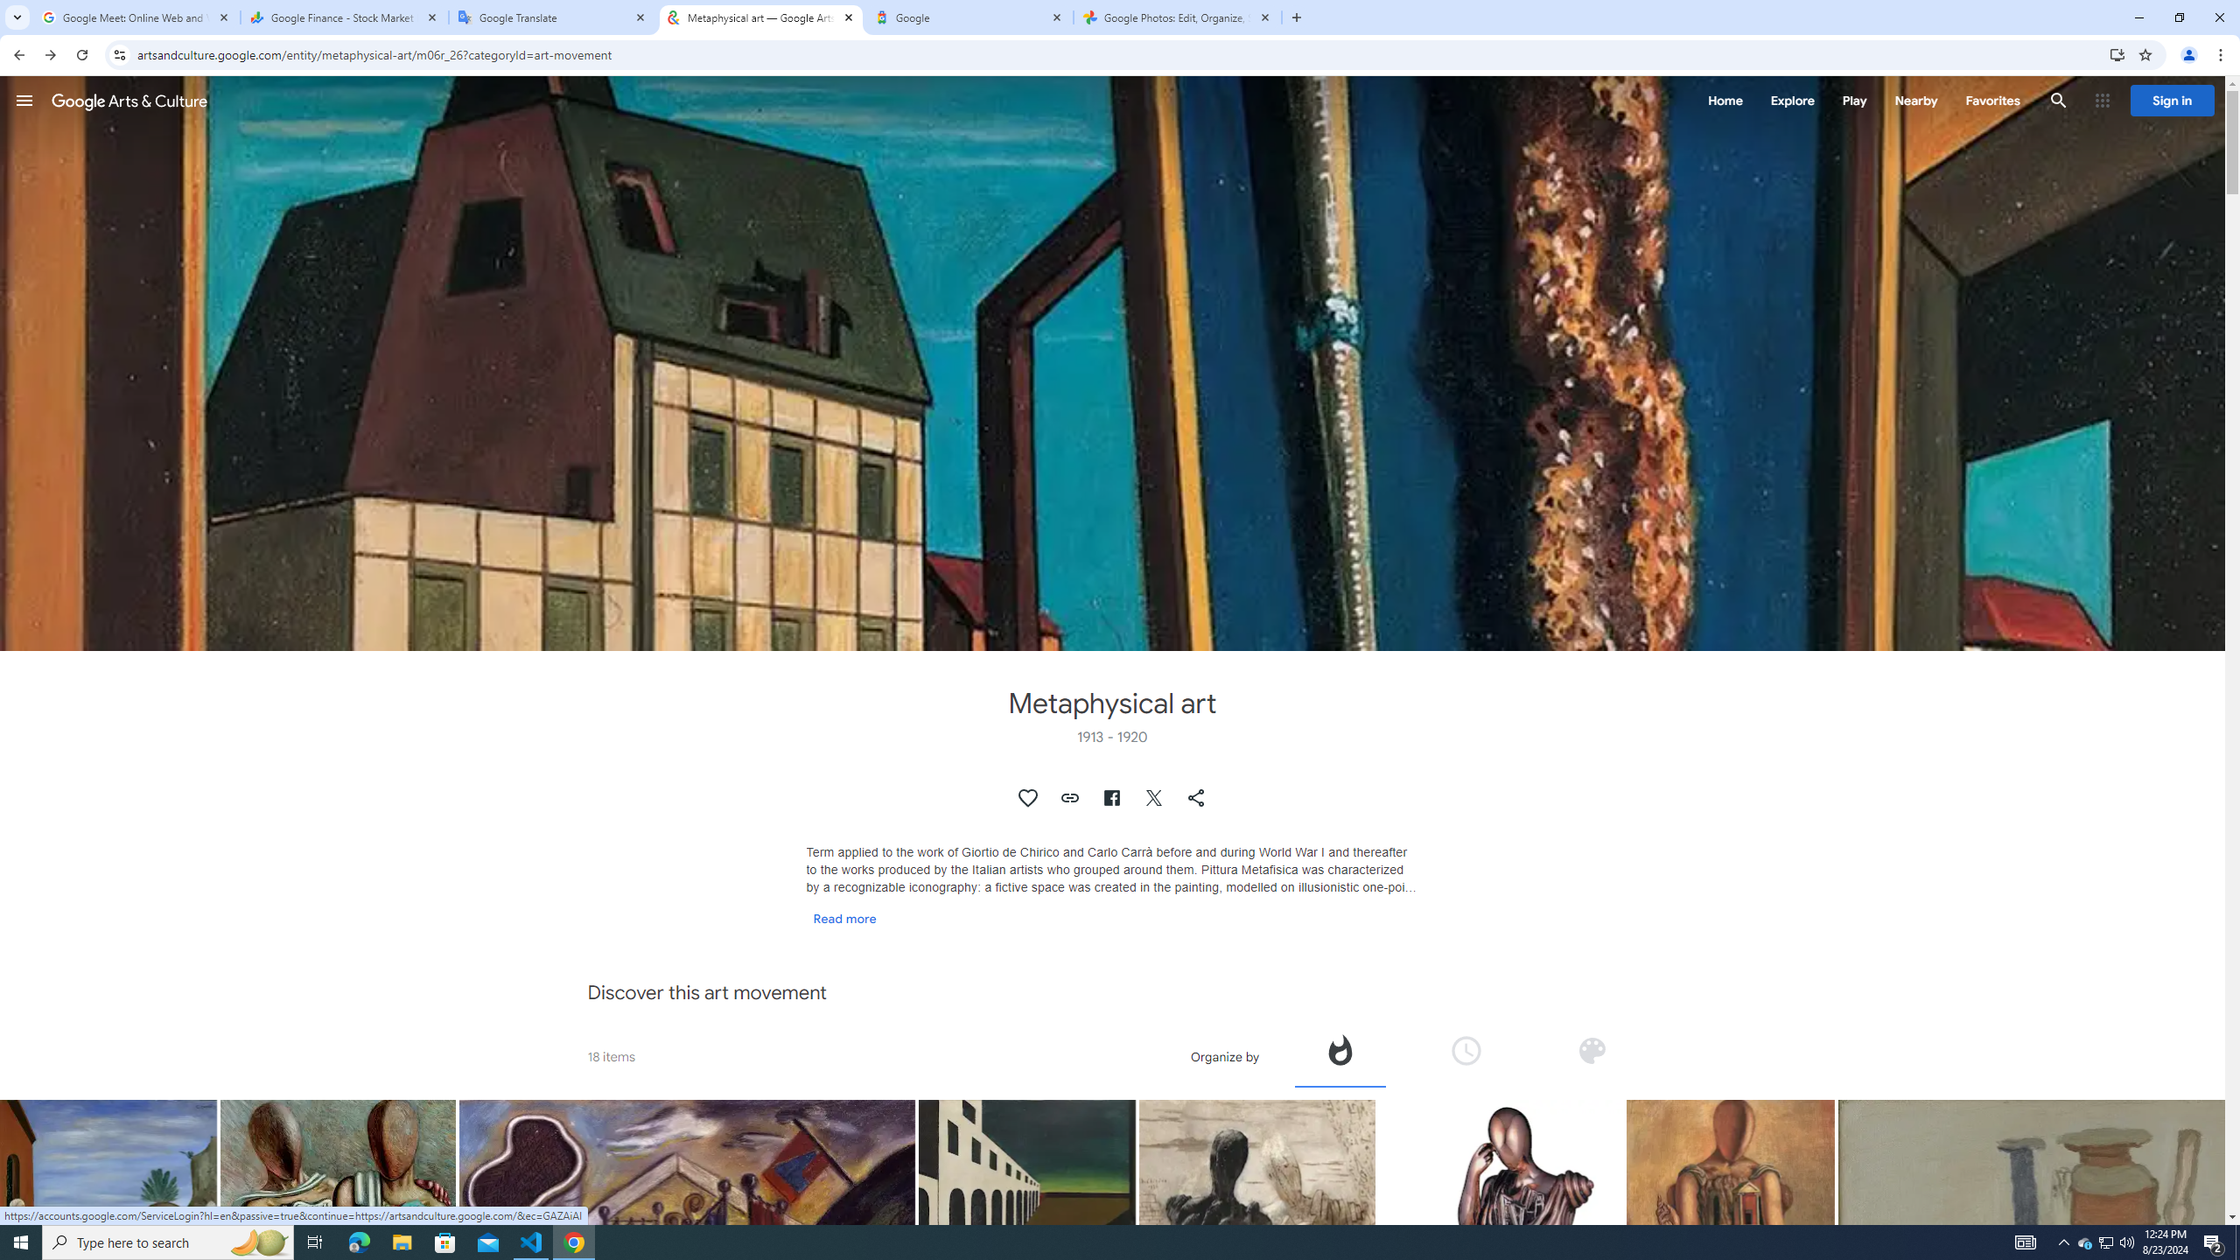 Image resolution: width=2240 pixels, height=1260 pixels. I want to click on Reload, so click(81, 55).